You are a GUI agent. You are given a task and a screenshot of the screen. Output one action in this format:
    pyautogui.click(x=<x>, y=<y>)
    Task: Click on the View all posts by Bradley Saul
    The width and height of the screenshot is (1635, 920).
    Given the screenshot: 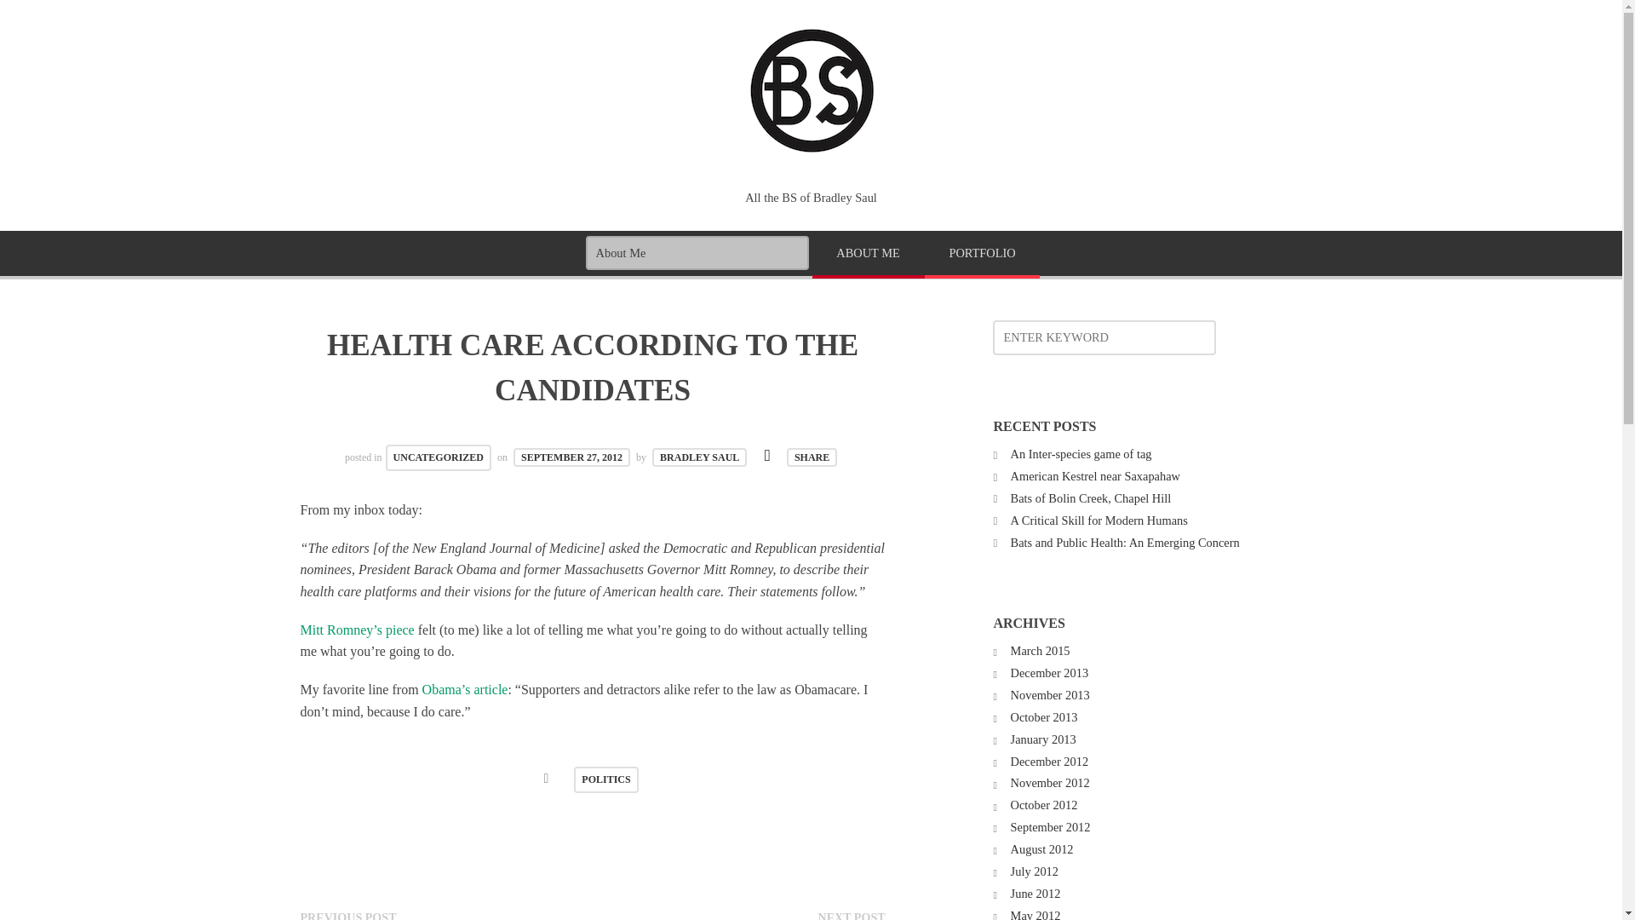 What is the action you would take?
    pyautogui.click(x=700, y=457)
    